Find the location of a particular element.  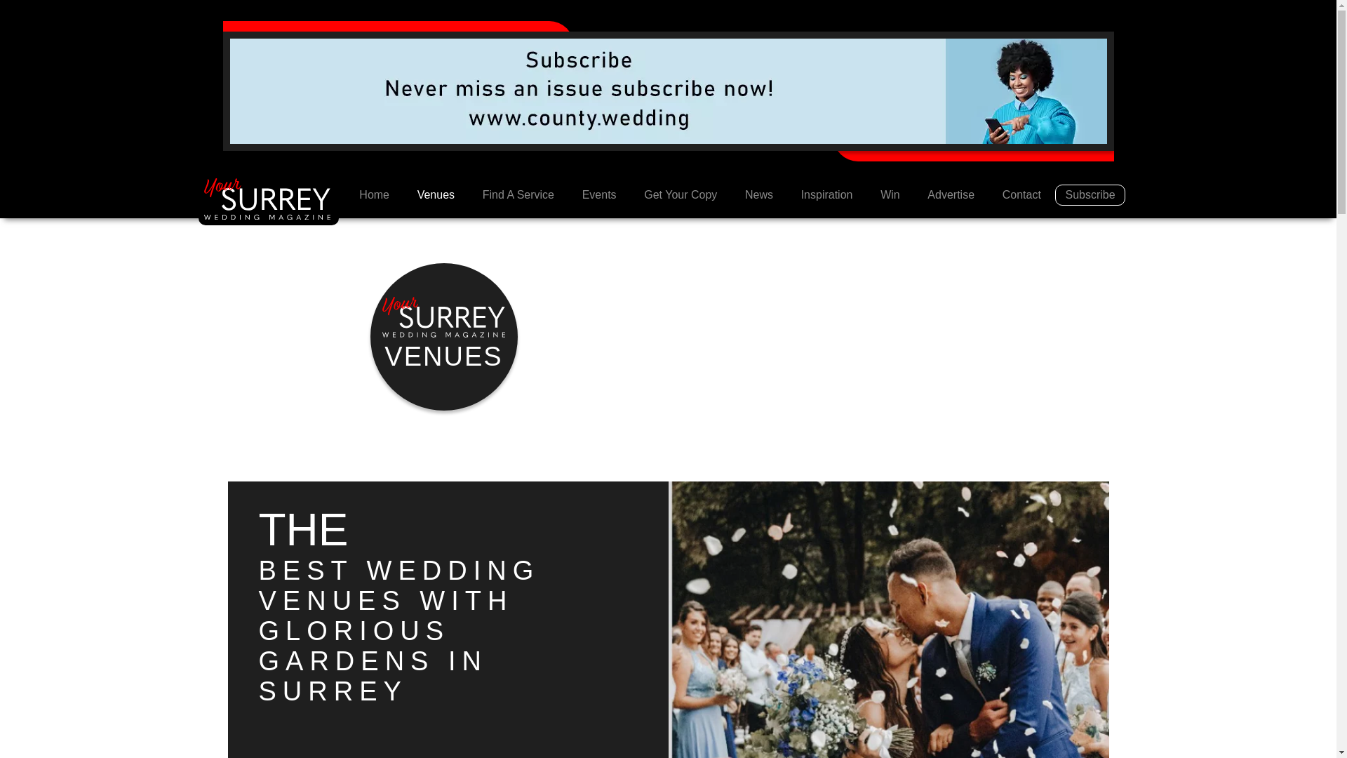

Be inspired by Your Surrey Wedding magazine is located at coordinates (826, 195).